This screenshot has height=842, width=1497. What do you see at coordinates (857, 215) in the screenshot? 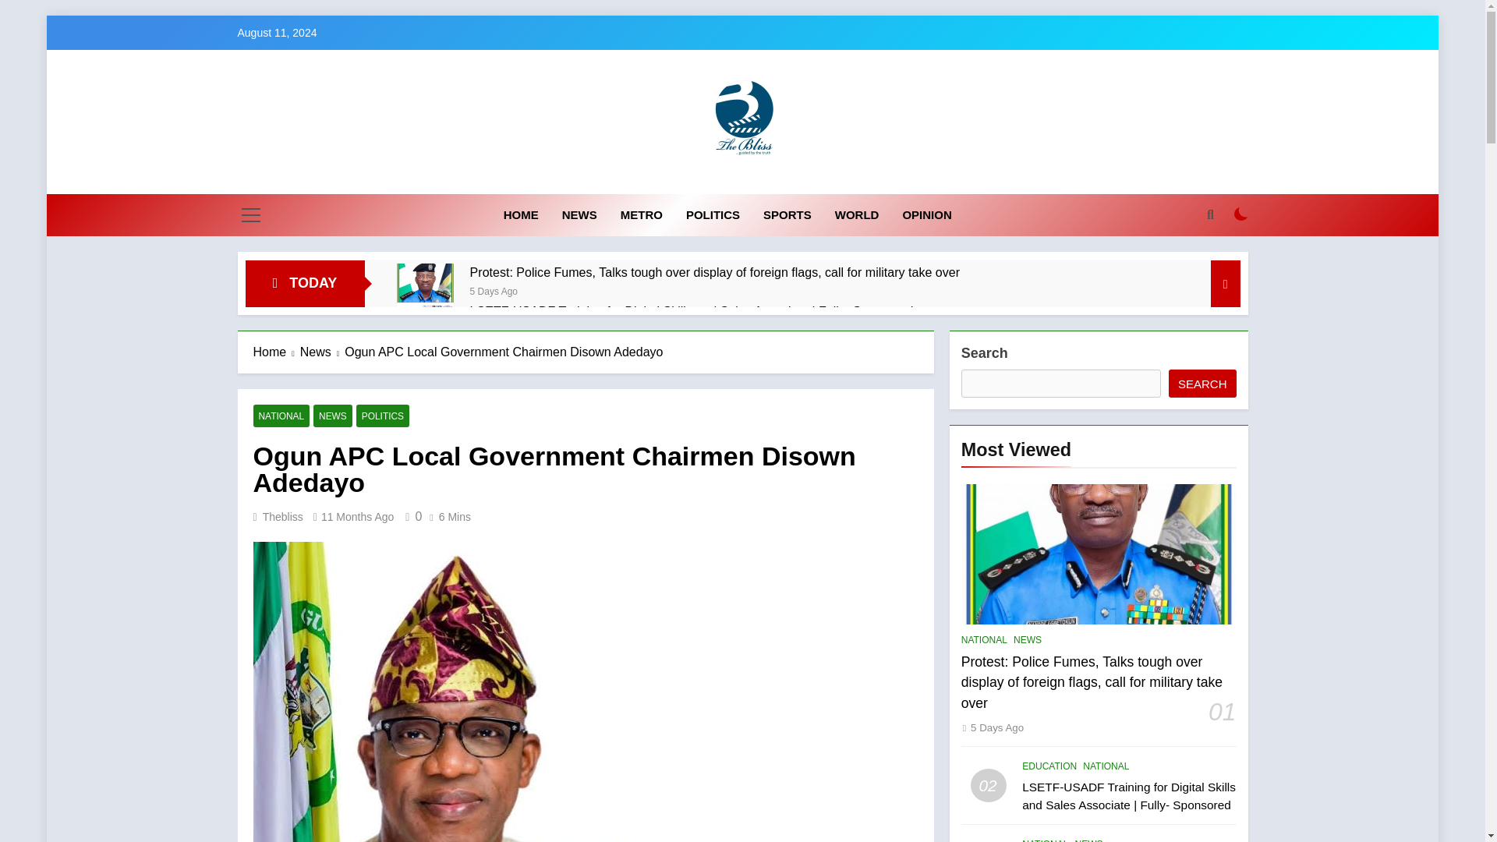
I see `WORLD` at bounding box center [857, 215].